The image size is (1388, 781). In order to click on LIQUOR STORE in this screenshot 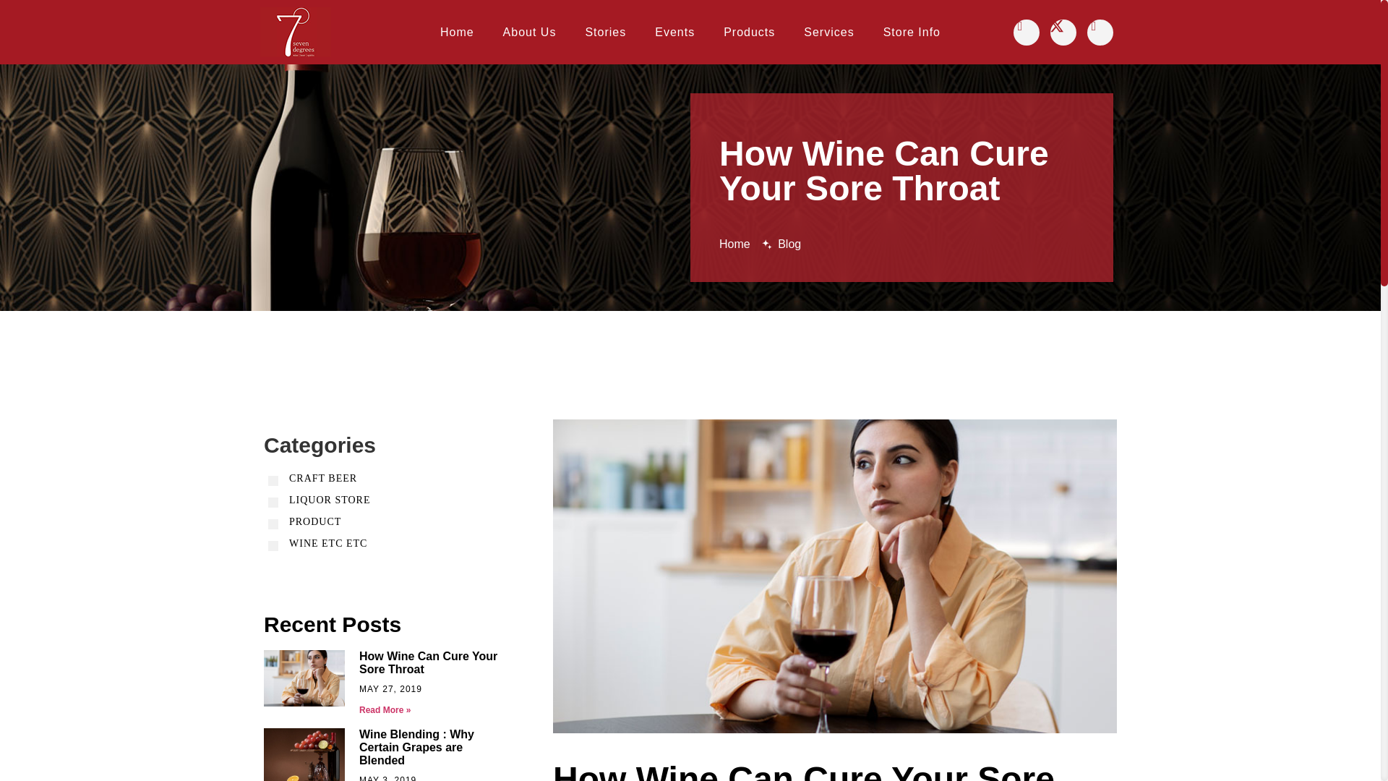, I will do `click(330, 499)`.